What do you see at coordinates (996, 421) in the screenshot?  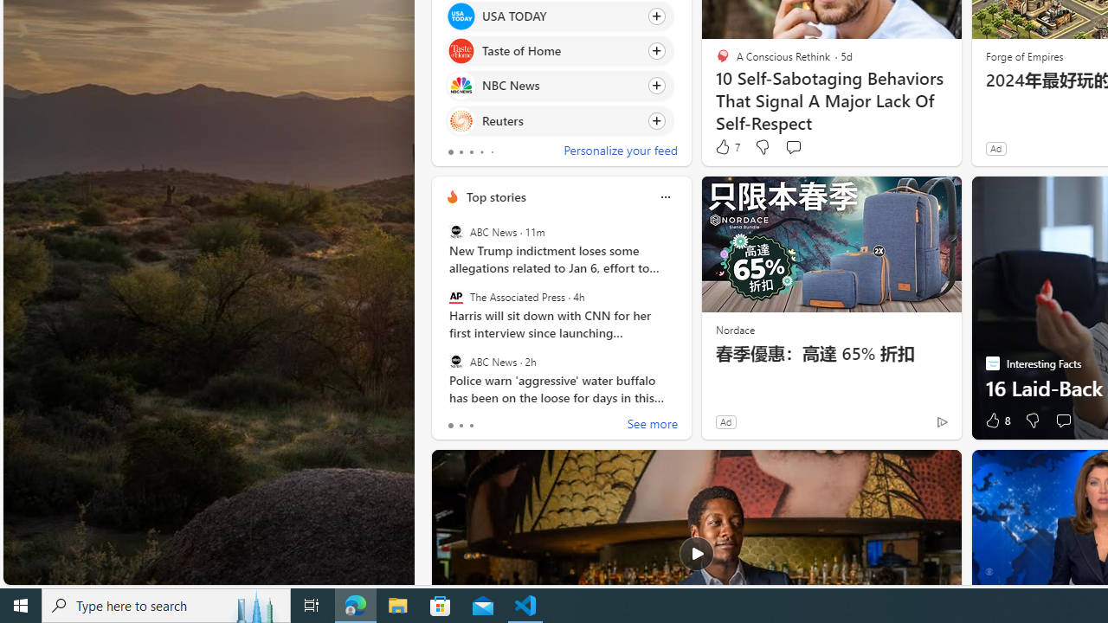 I see `8 Like` at bounding box center [996, 421].